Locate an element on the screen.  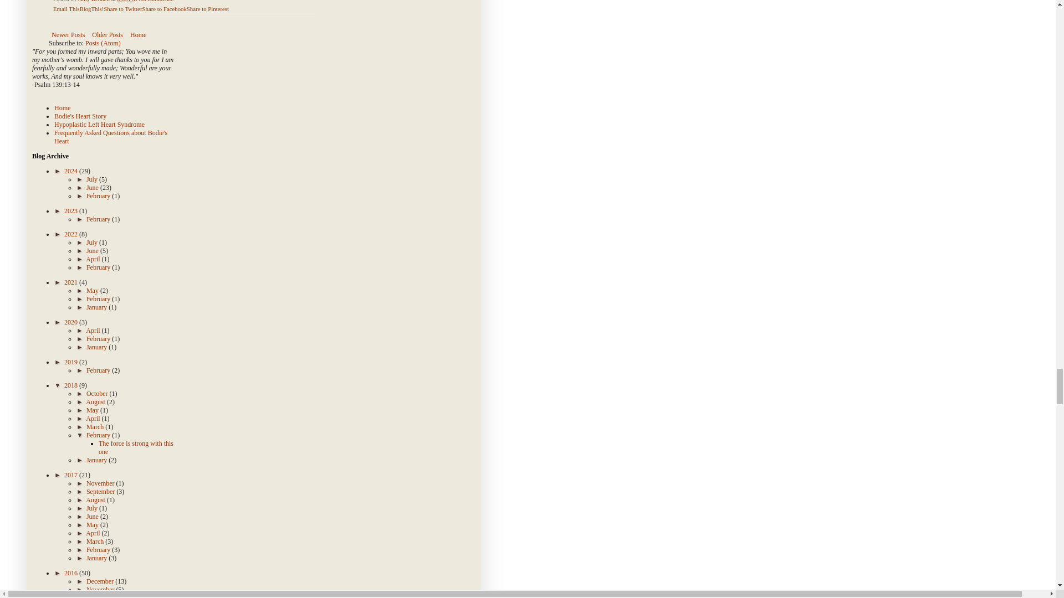
Share to Pinterest is located at coordinates (207, 8).